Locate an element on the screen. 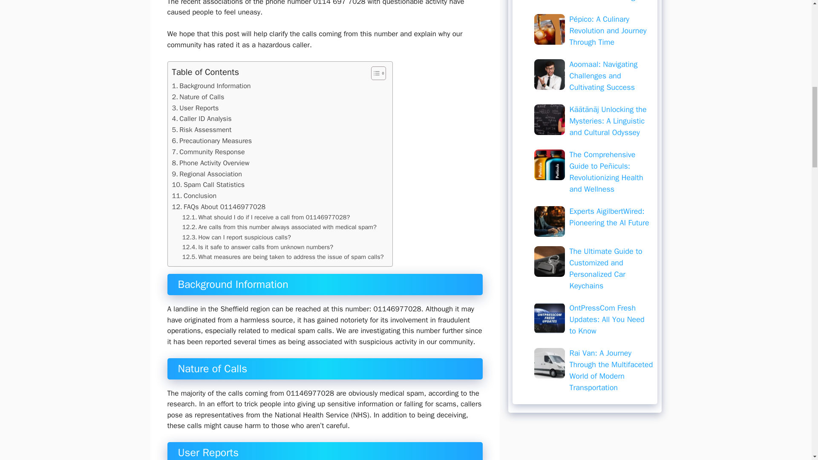 The image size is (818, 460). User Reports is located at coordinates (195, 108).